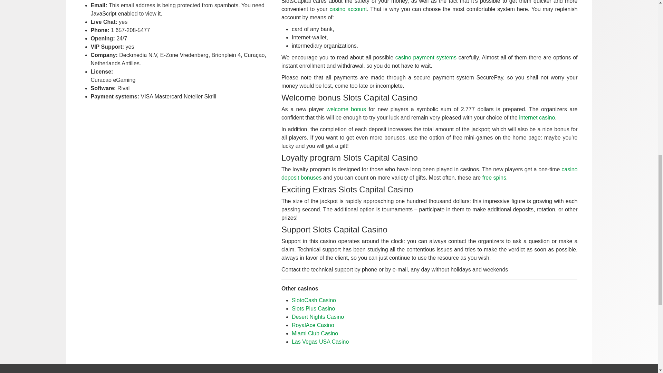 Image resolution: width=663 pixels, height=373 pixels. I want to click on casino account, so click(348, 9).